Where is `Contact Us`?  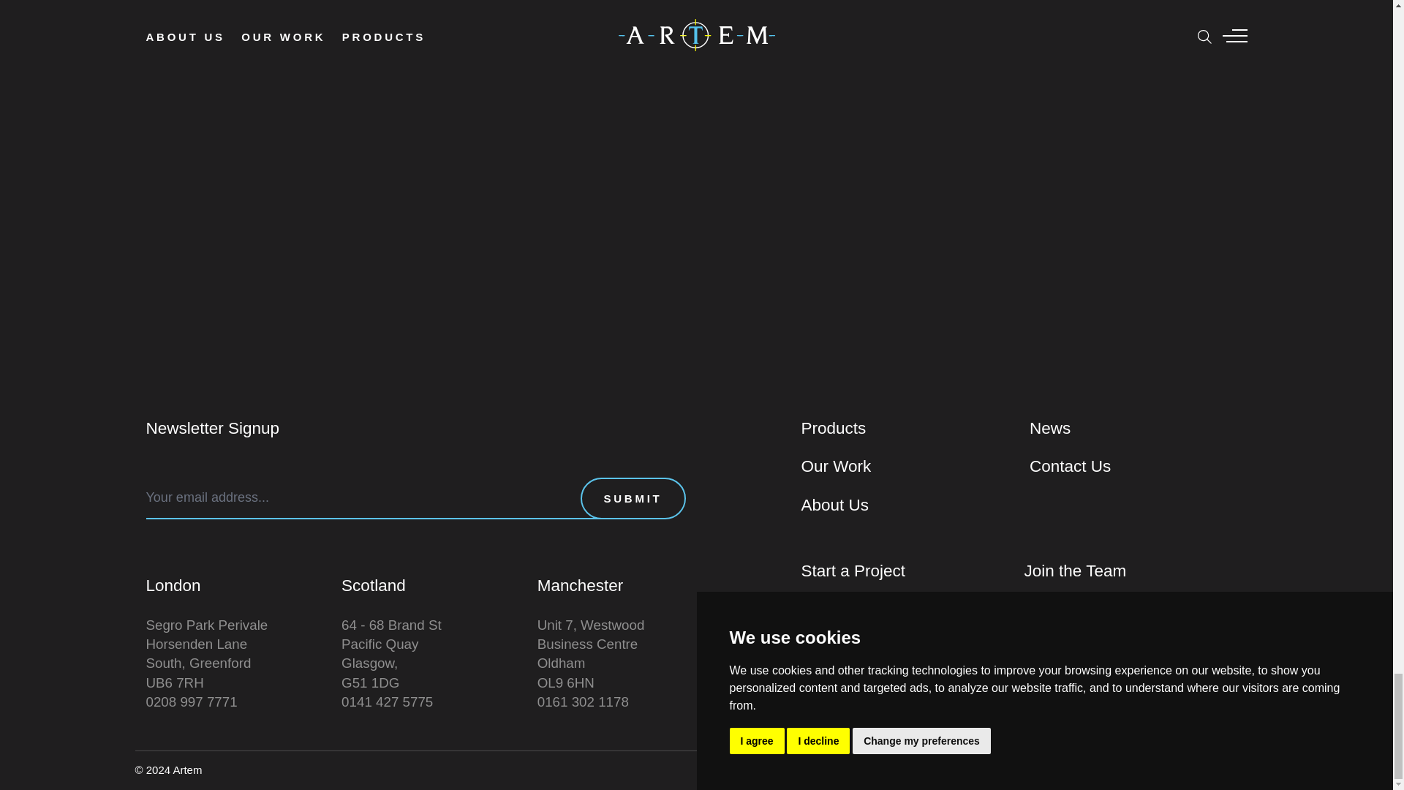
Contact Us is located at coordinates (1138, 467).